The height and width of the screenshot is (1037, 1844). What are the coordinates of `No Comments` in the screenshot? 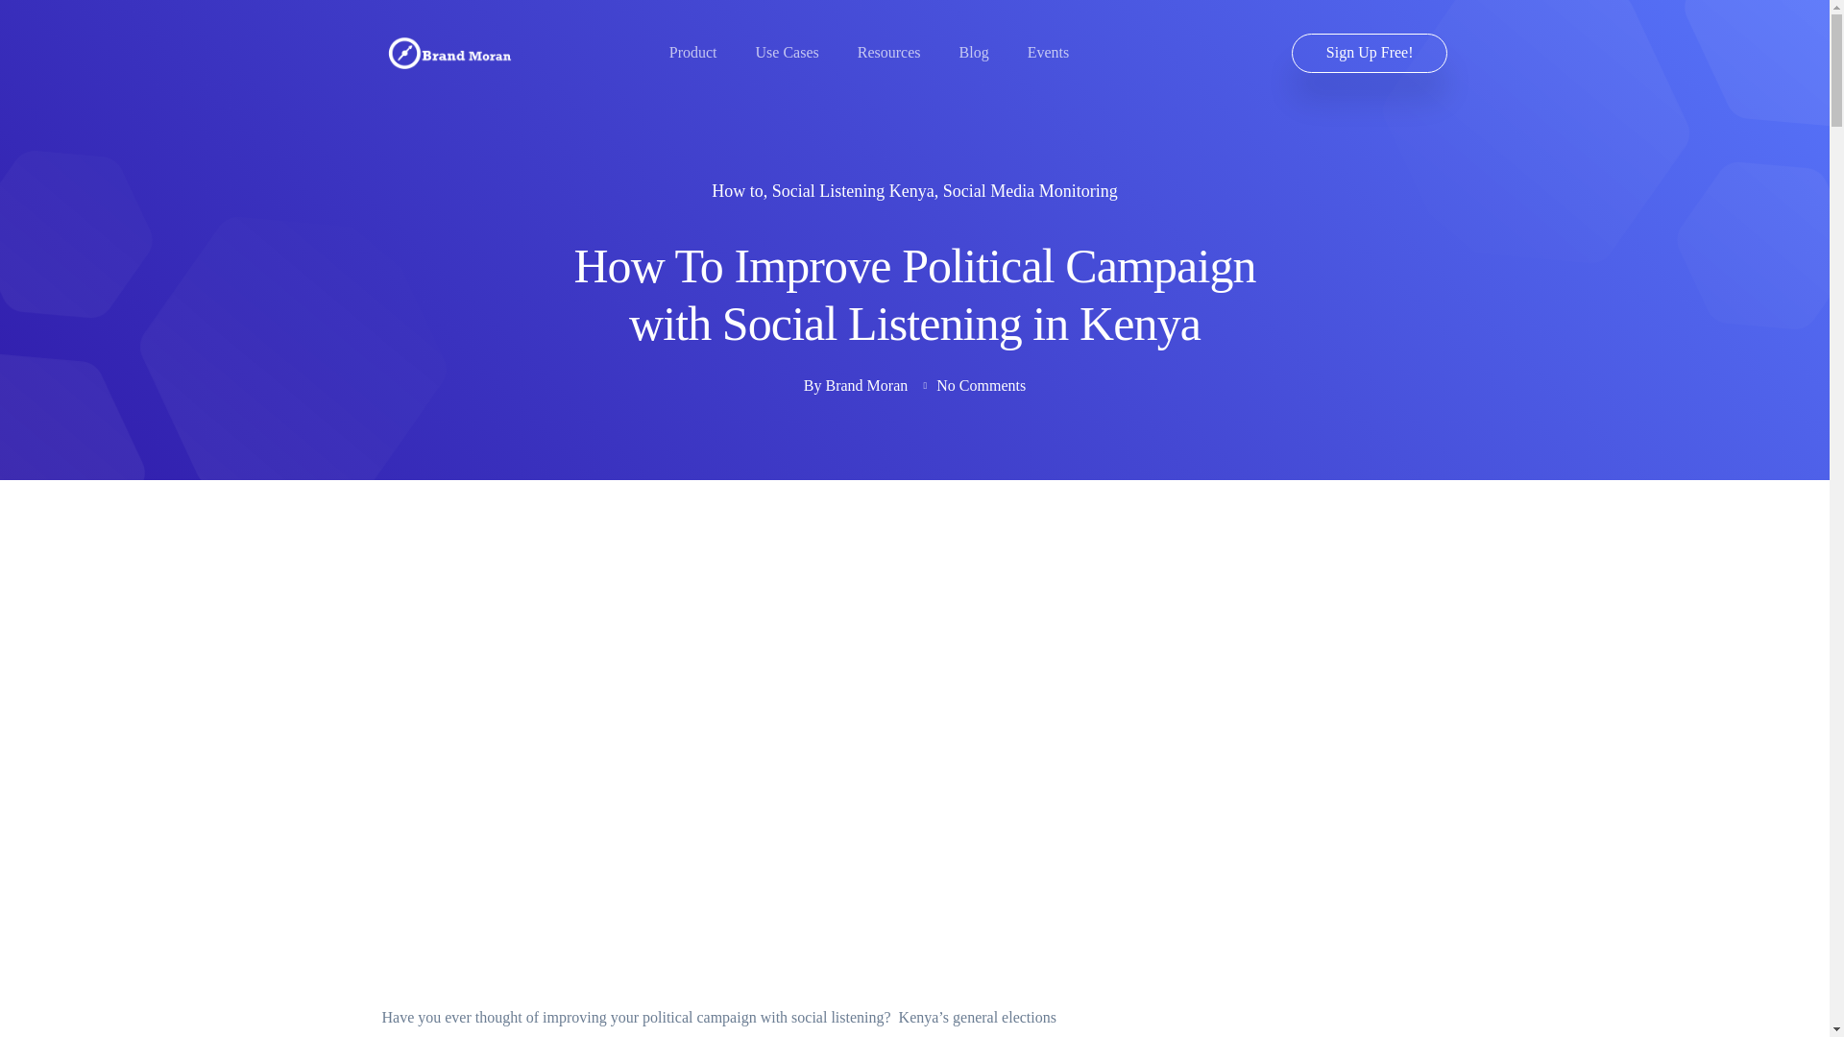 It's located at (981, 385).